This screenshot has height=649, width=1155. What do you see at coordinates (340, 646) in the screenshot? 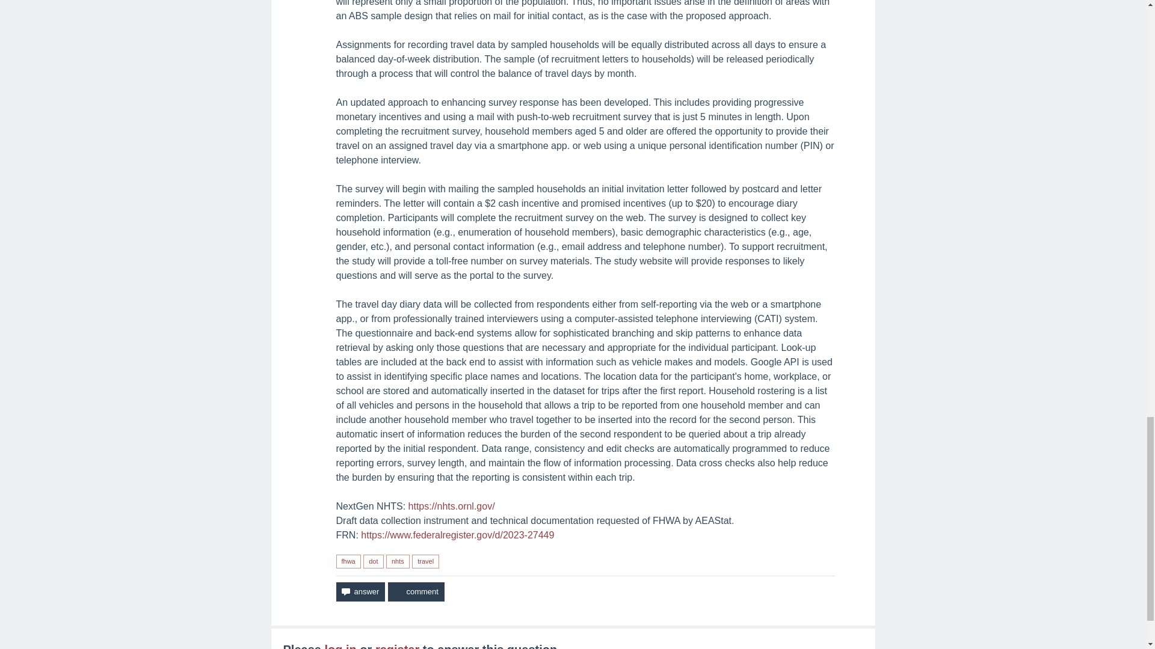
I see `log in` at bounding box center [340, 646].